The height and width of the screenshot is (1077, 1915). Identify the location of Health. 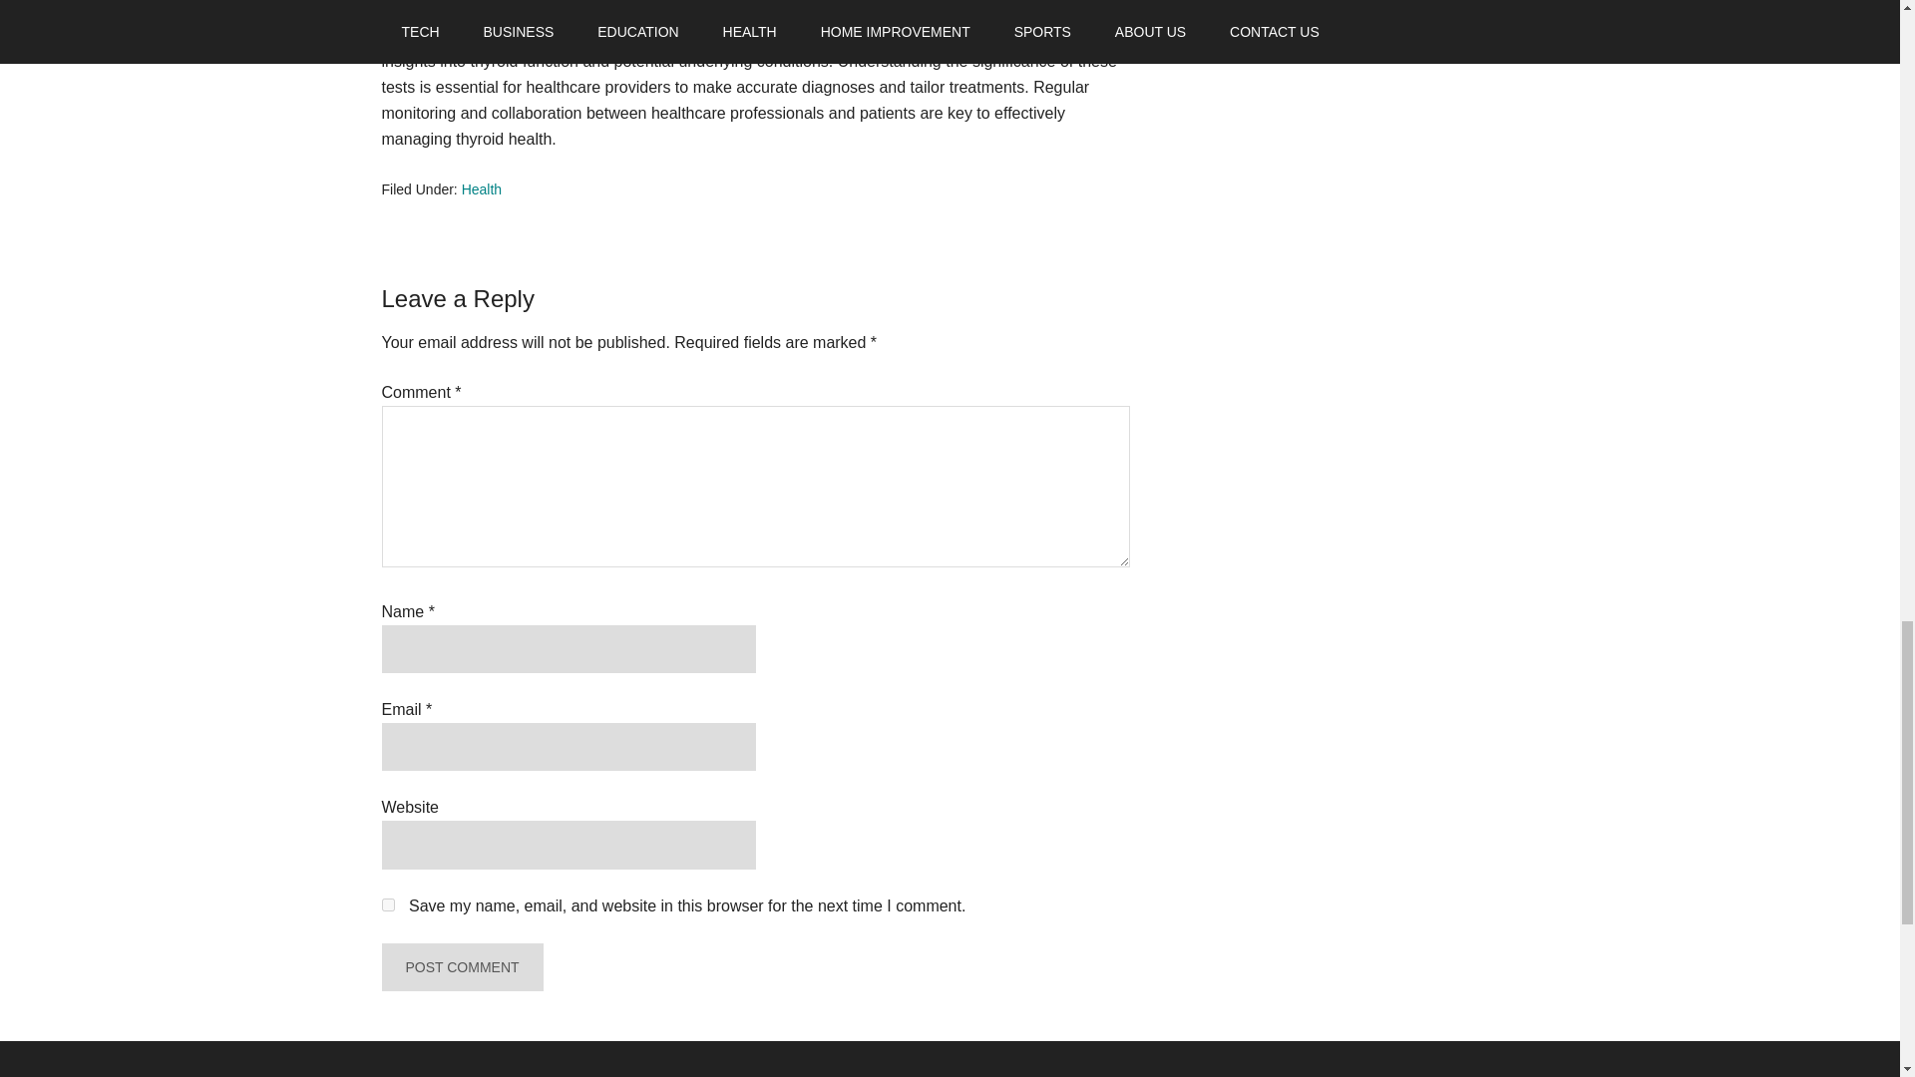
(481, 189).